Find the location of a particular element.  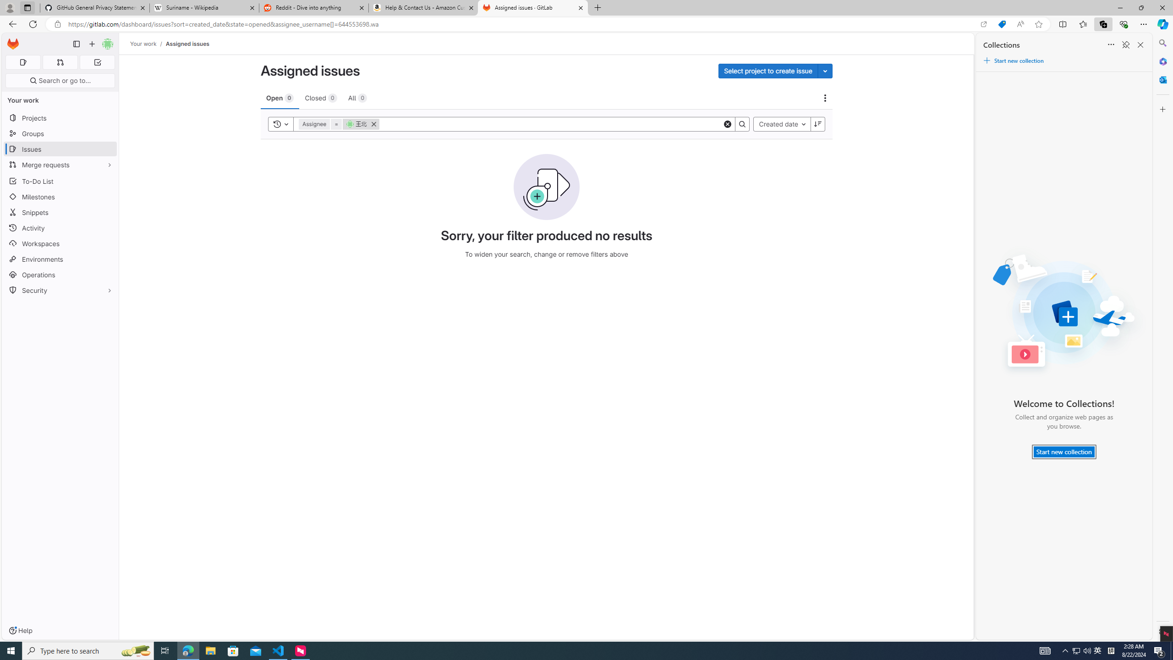

Unpin Collections is located at coordinates (1125, 45).